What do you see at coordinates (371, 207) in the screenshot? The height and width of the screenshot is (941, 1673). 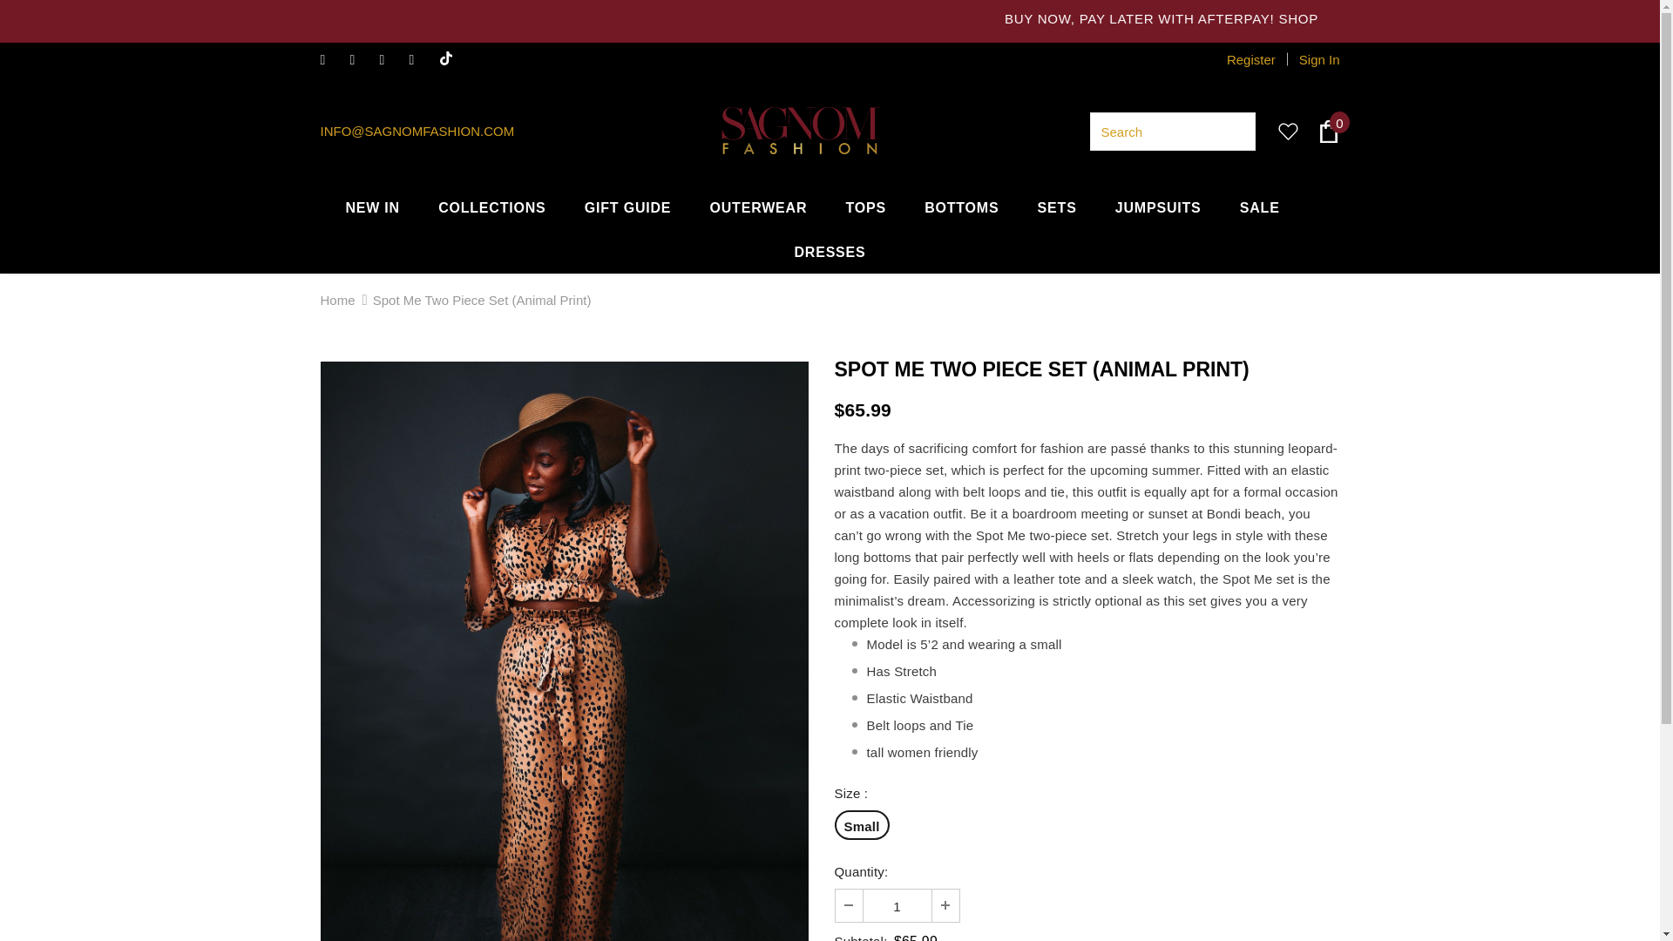 I see `NEW IN` at bounding box center [371, 207].